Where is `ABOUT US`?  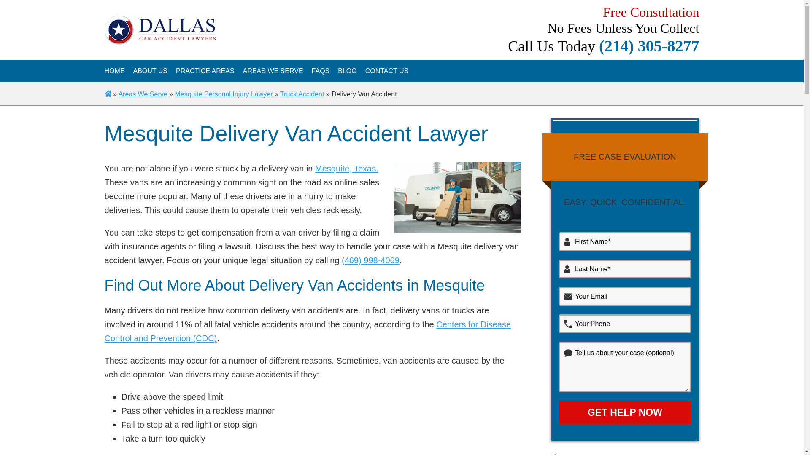 ABOUT US is located at coordinates (150, 71).